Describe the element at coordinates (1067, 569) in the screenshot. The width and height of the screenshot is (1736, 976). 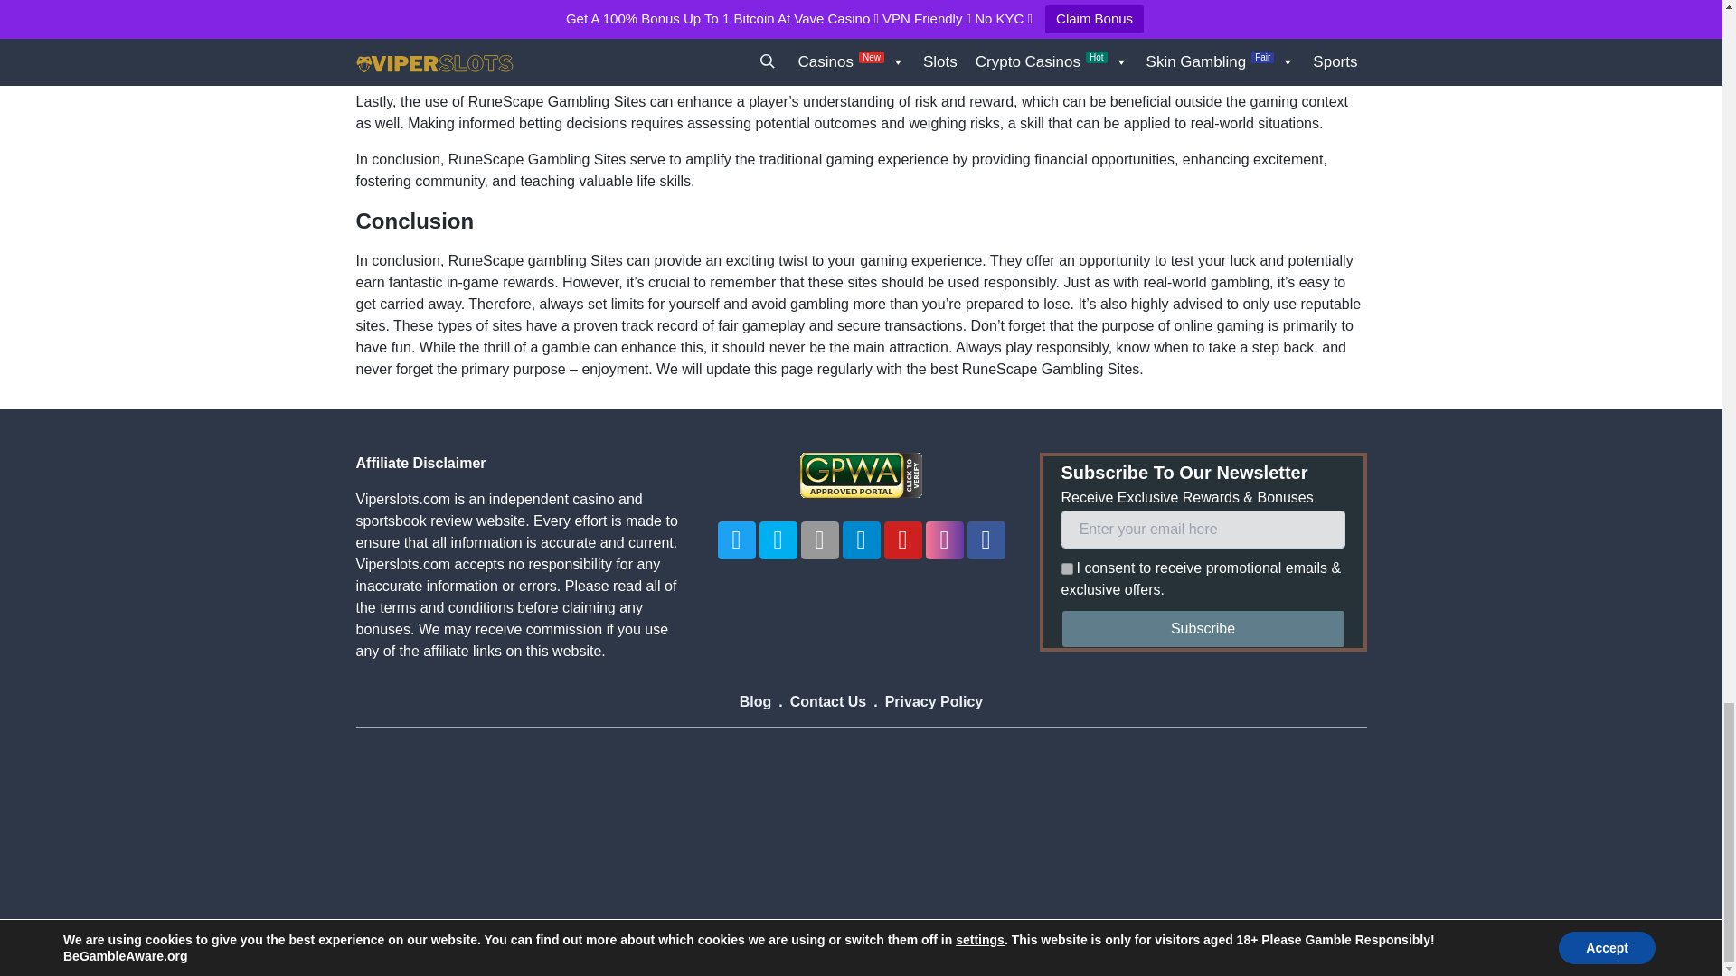
I see `1` at that location.